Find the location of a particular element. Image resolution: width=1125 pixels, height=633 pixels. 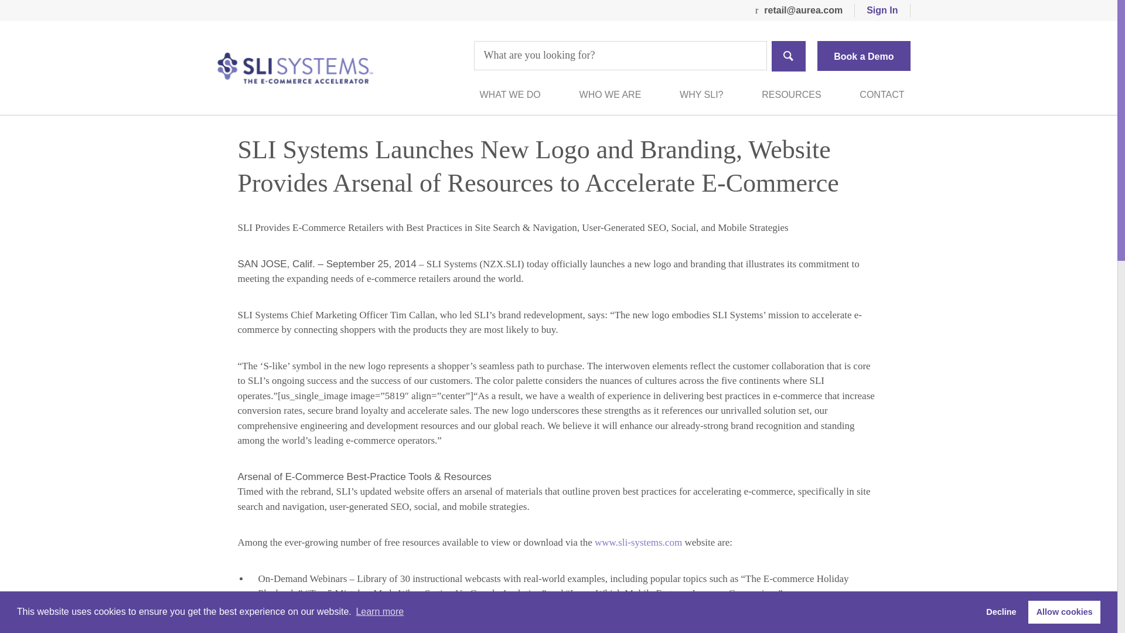

Book a Demo is located at coordinates (864, 56).